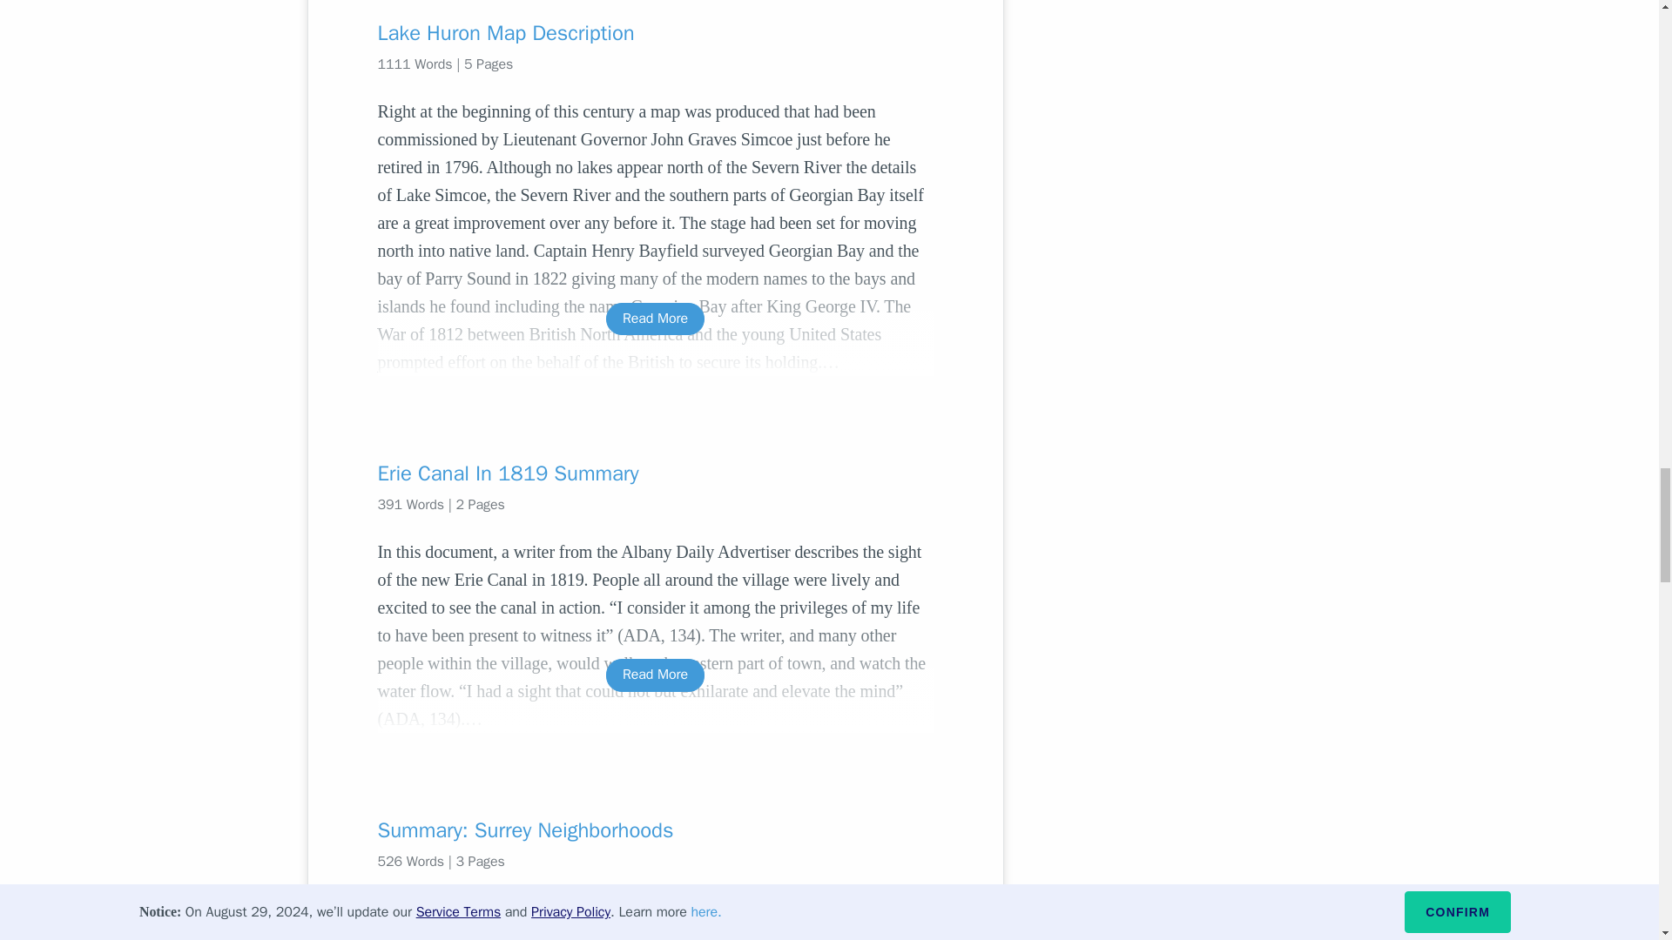 This screenshot has width=1672, height=940. What do you see at coordinates (655, 319) in the screenshot?
I see `Read More` at bounding box center [655, 319].